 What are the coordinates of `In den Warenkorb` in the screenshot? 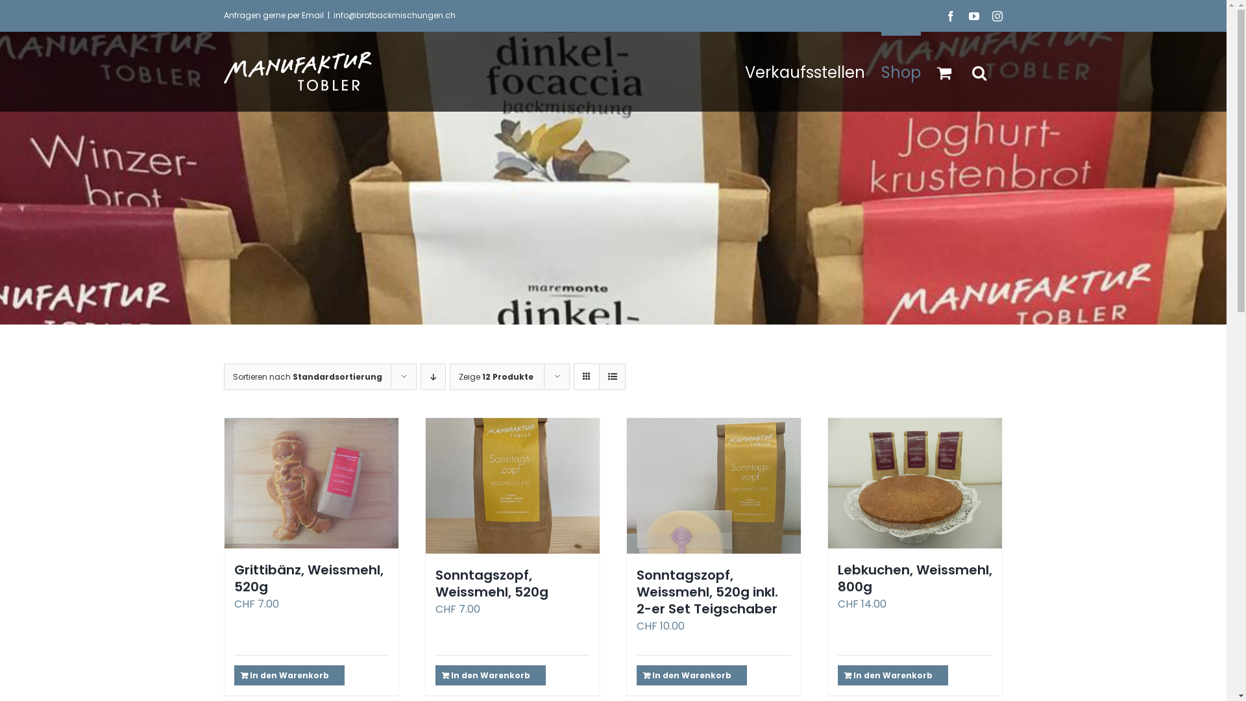 It's located at (289, 675).